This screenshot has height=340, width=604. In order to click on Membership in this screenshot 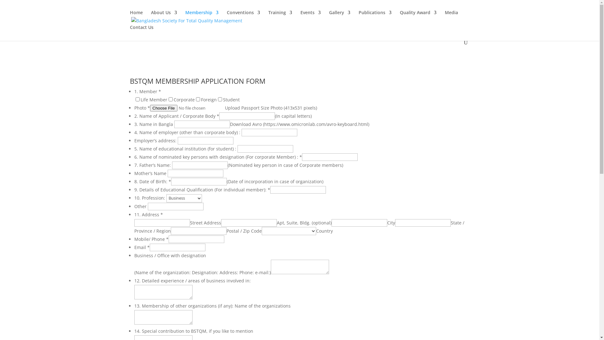, I will do `click(202, 18)`.